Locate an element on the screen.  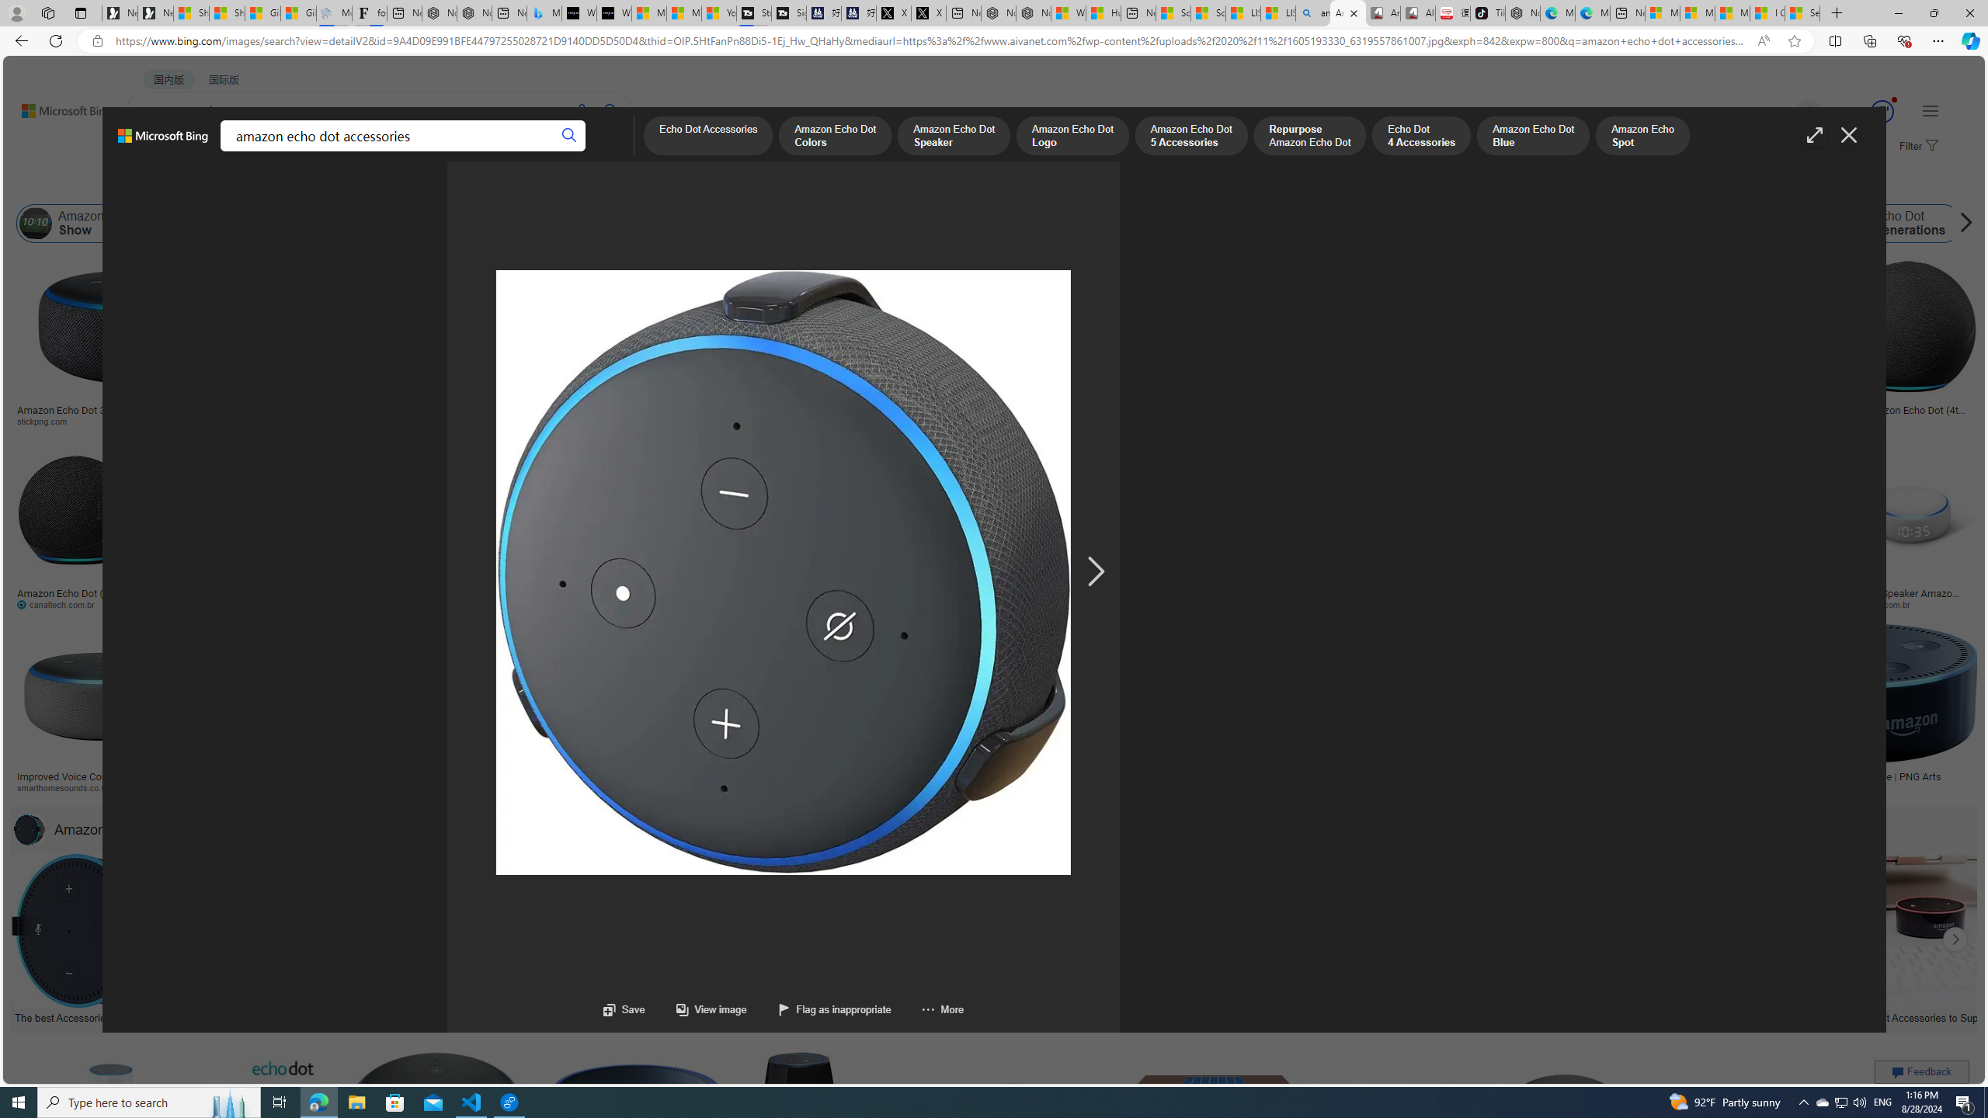
Microsoft Start Sports is located at coordinates (648, 13).